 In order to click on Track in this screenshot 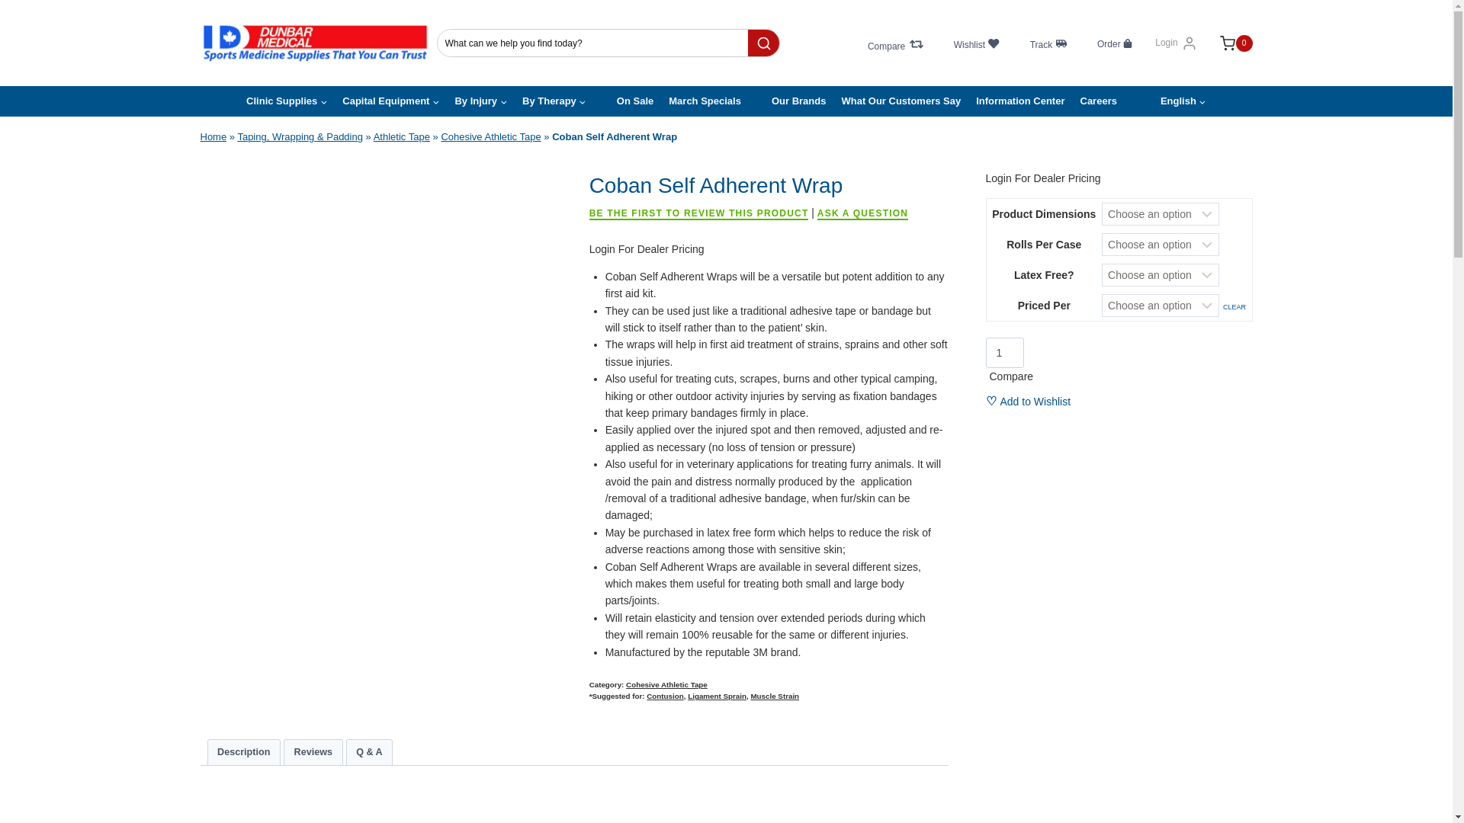, I will do `click(1048, 43)`.